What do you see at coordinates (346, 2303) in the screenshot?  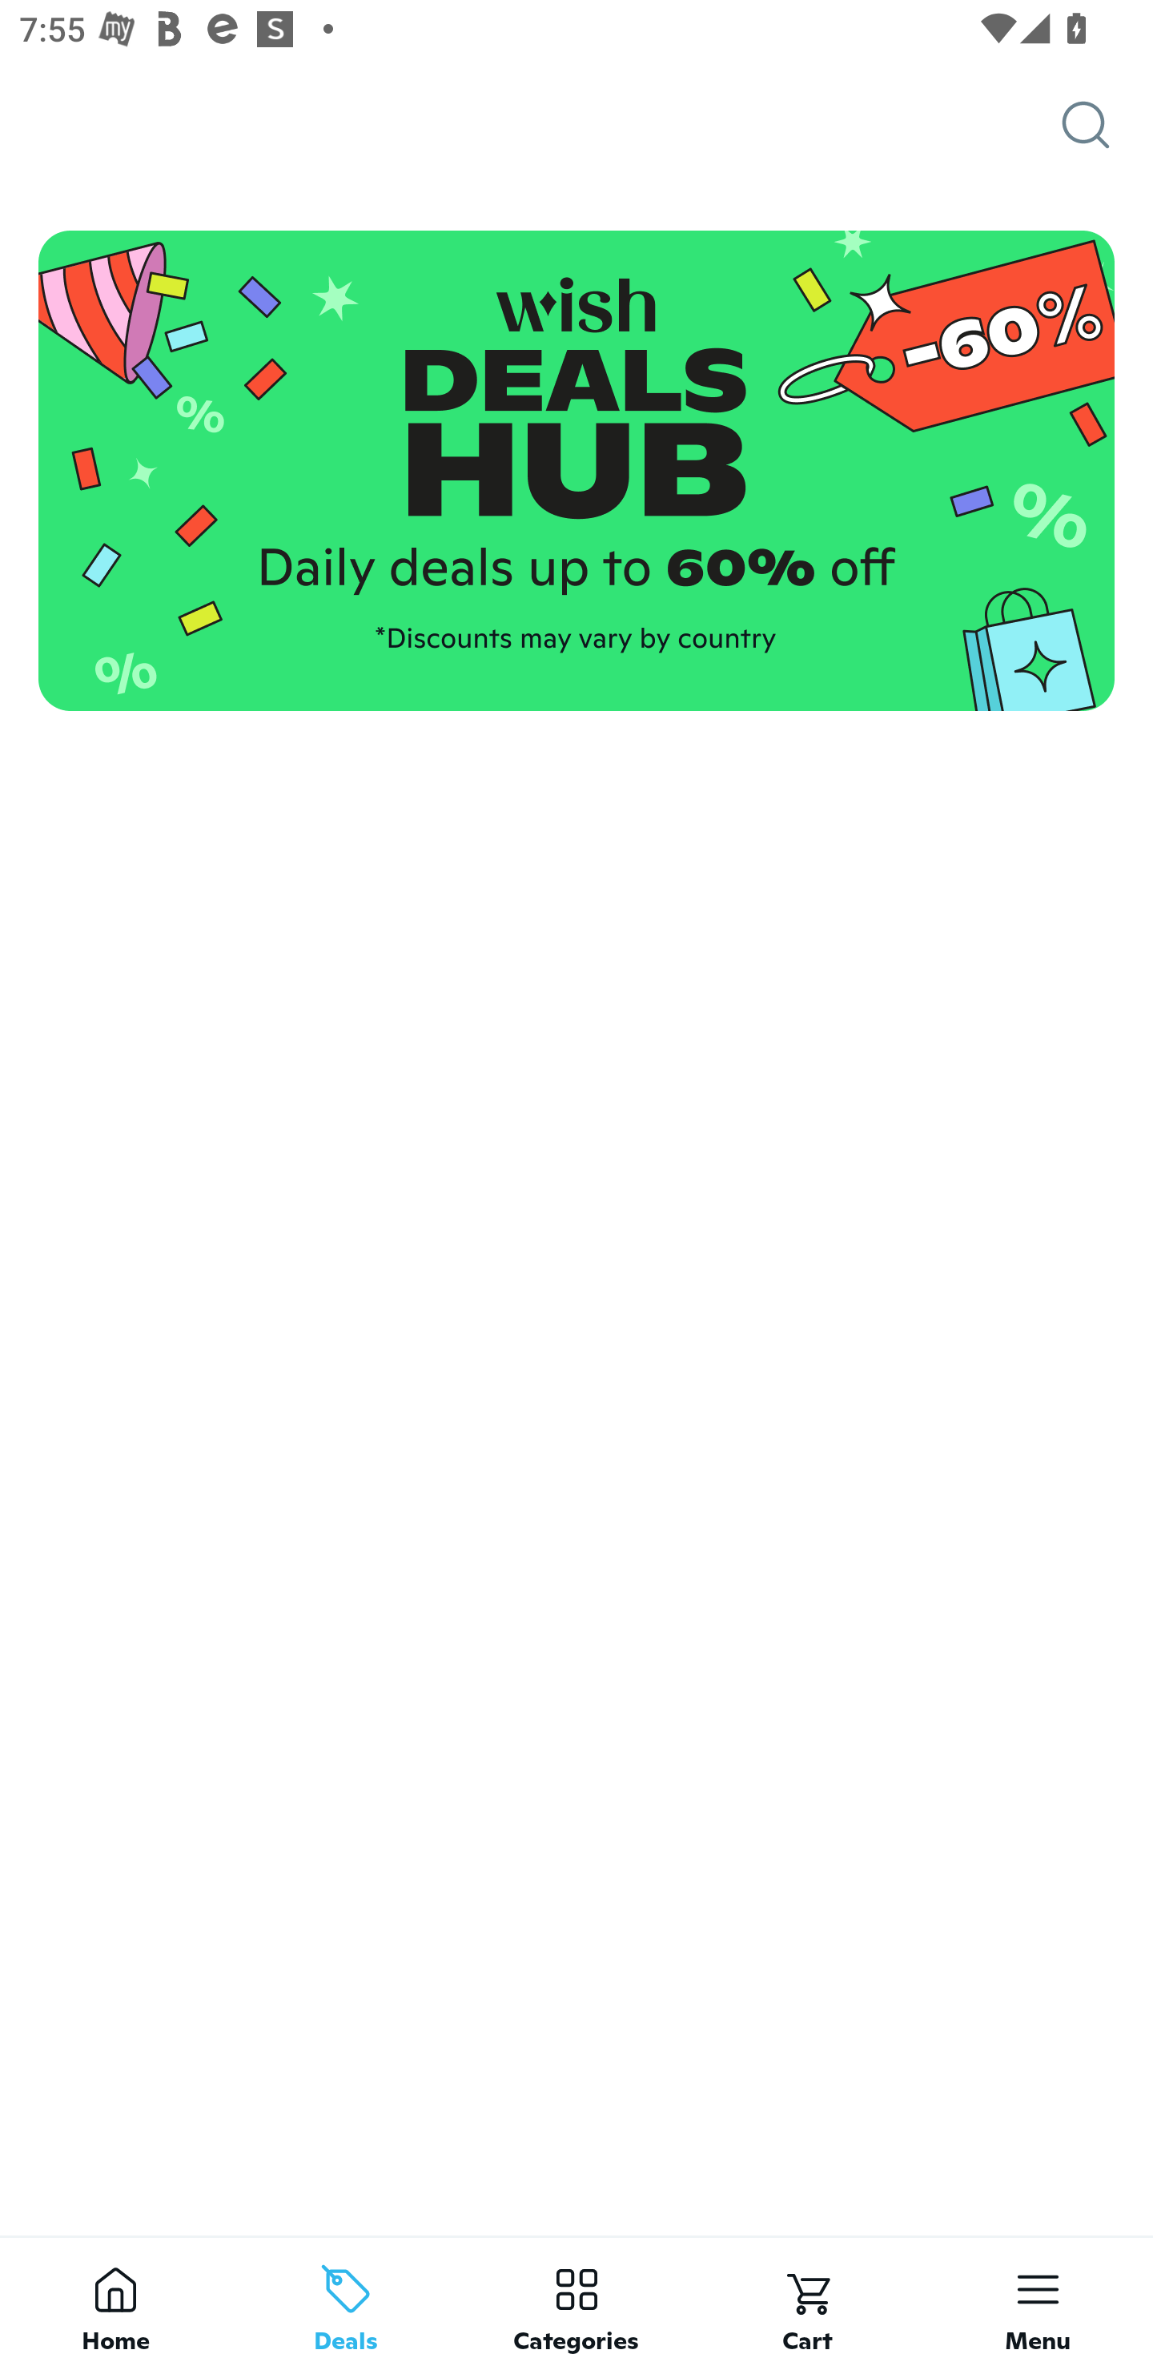 I see `Deals` at bounding box center [346, 2303].